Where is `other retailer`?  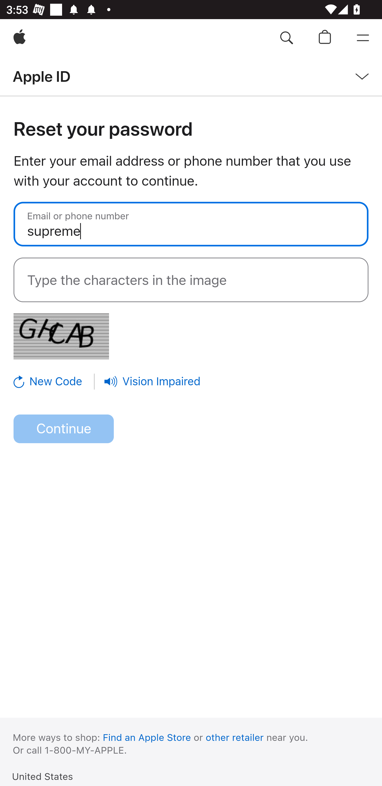
other retailer is located at coordinates (235, 737).